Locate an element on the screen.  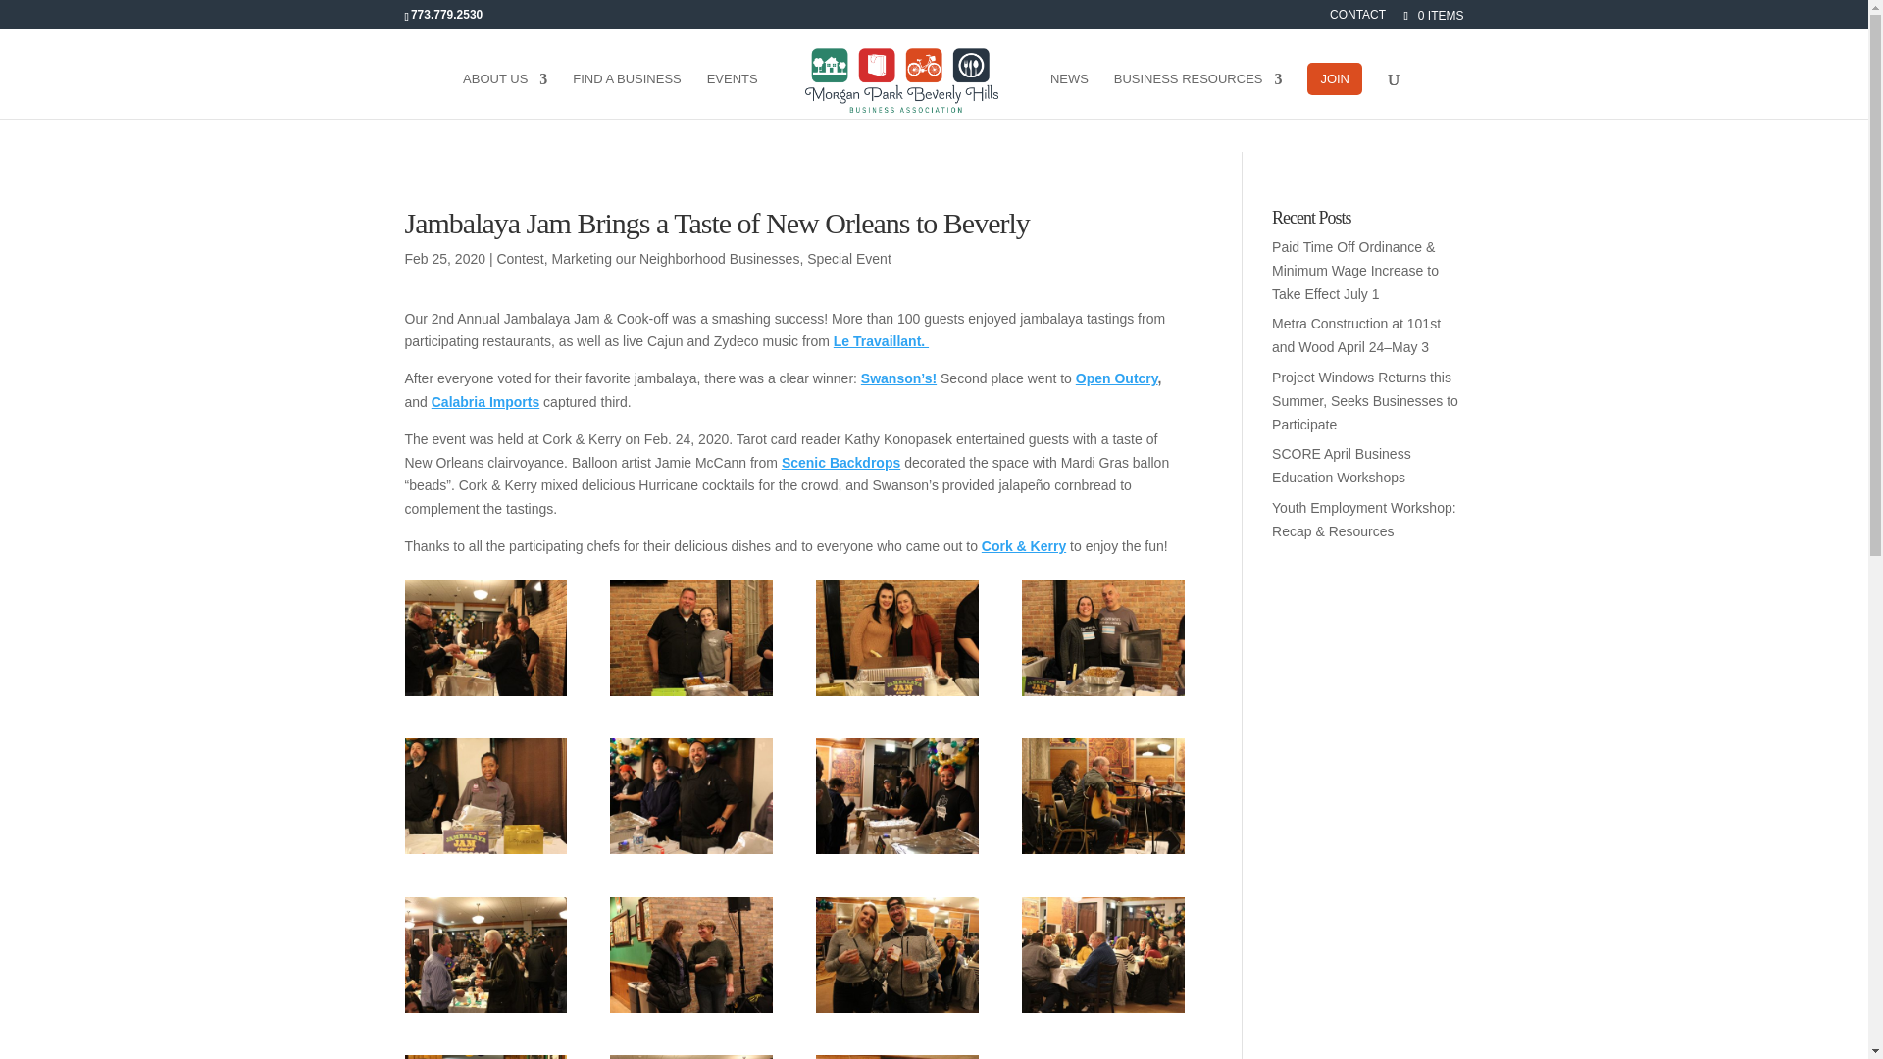
EVENTS is located at coordinates (733, 95).